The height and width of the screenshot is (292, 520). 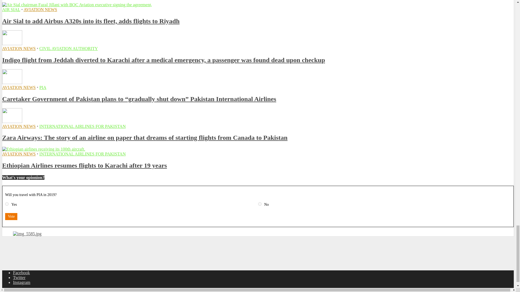 I want to click on 2, so click(x=259, y=204).